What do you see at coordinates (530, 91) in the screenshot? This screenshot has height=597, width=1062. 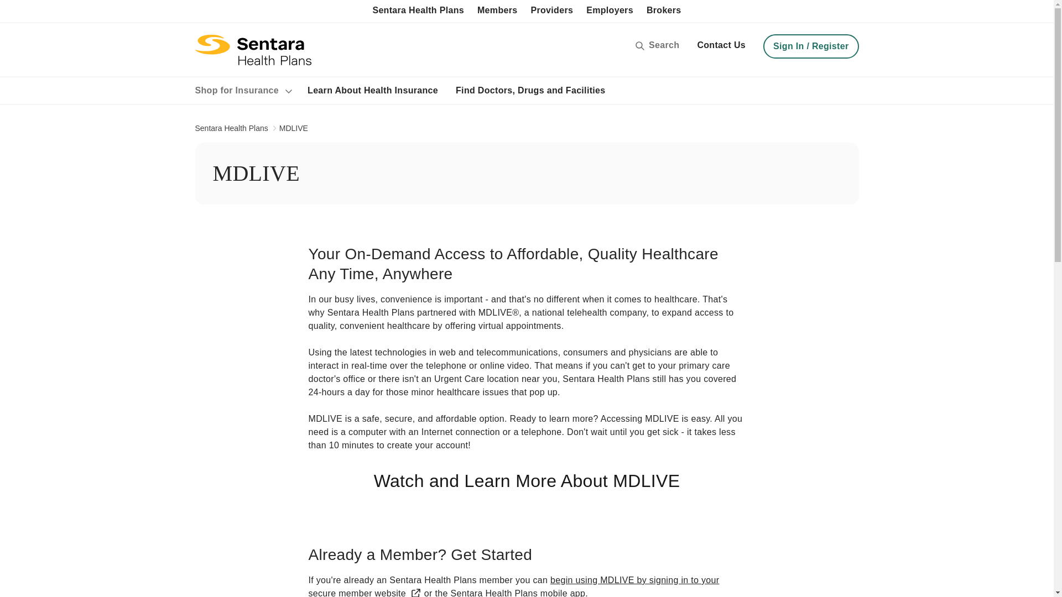 I see `Find Doctors, Drugs and Facilities` at bounding box center [530, 91].